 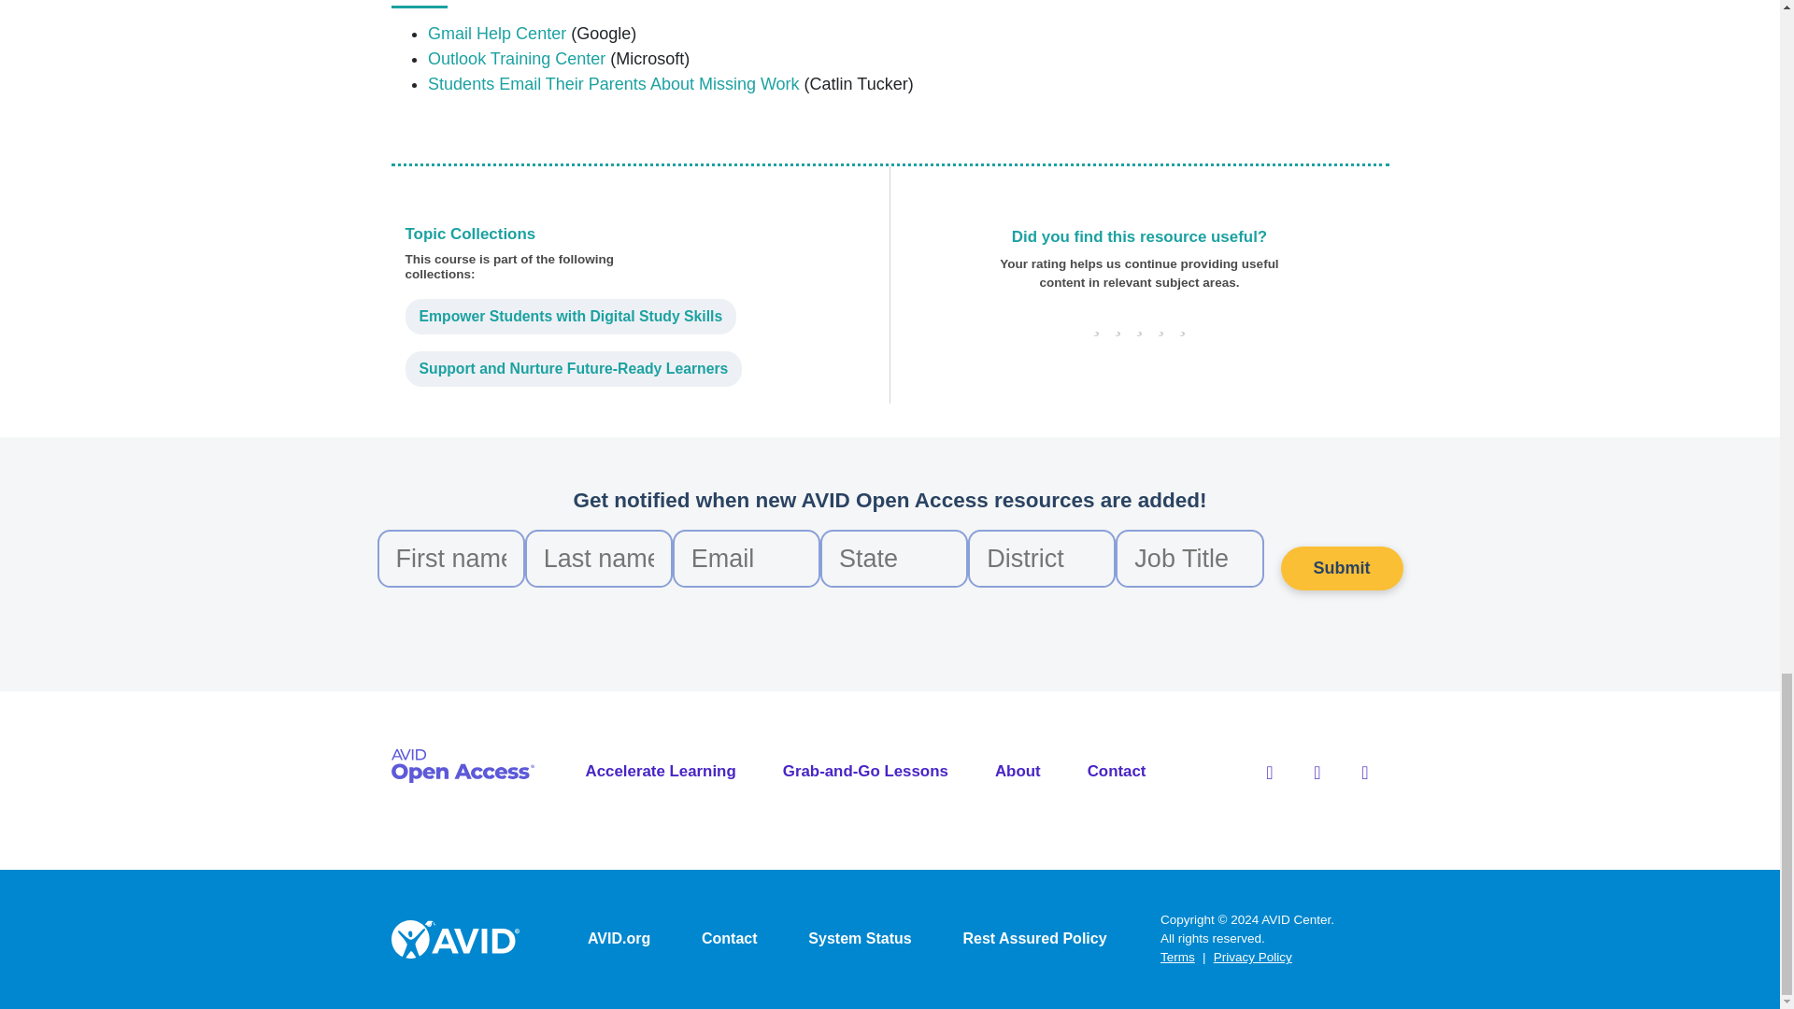 What do you see at coordinates (1317, 773) in the screenshot?
I see `Twitter` at bounding box center [1317, 773].